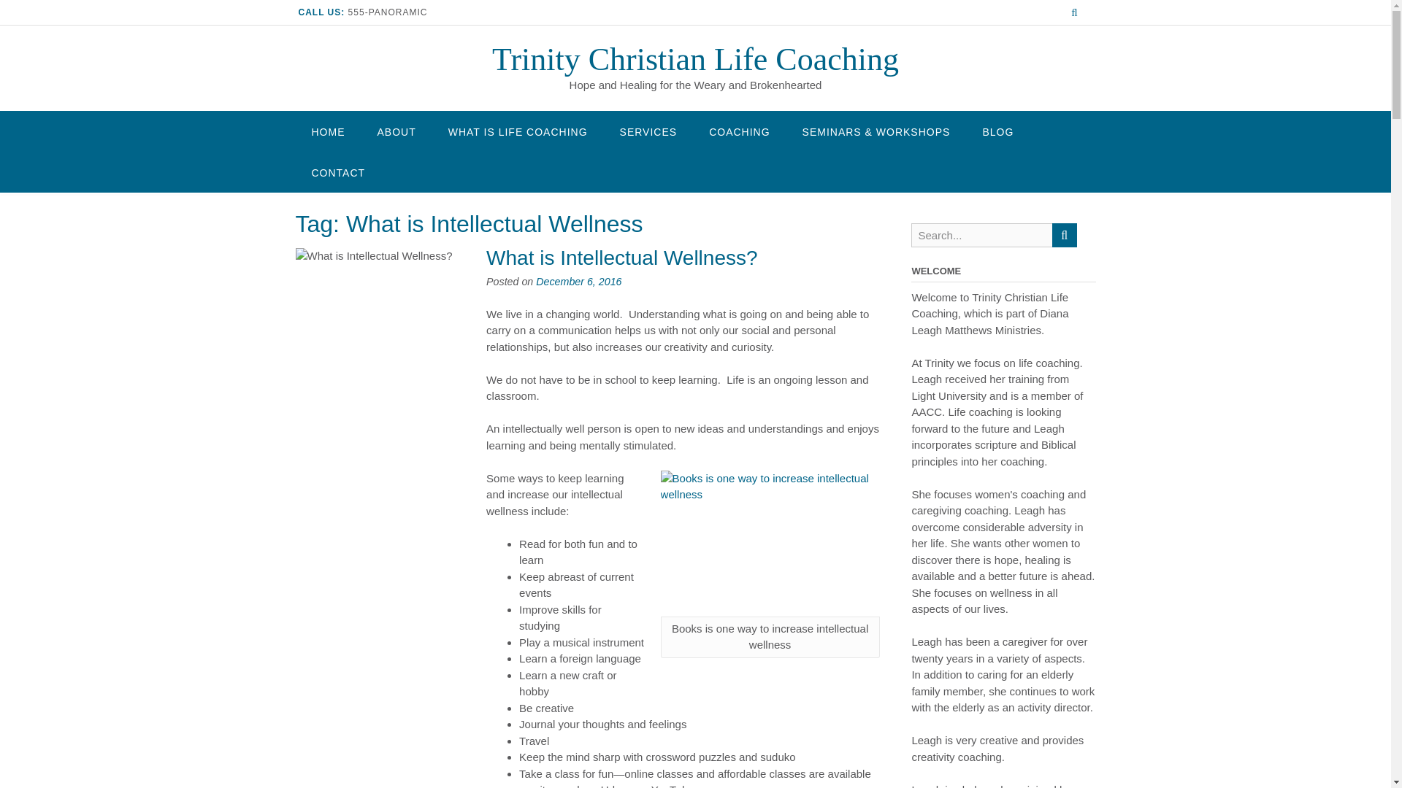  I want to click on SERVICES, so click(648, 131).